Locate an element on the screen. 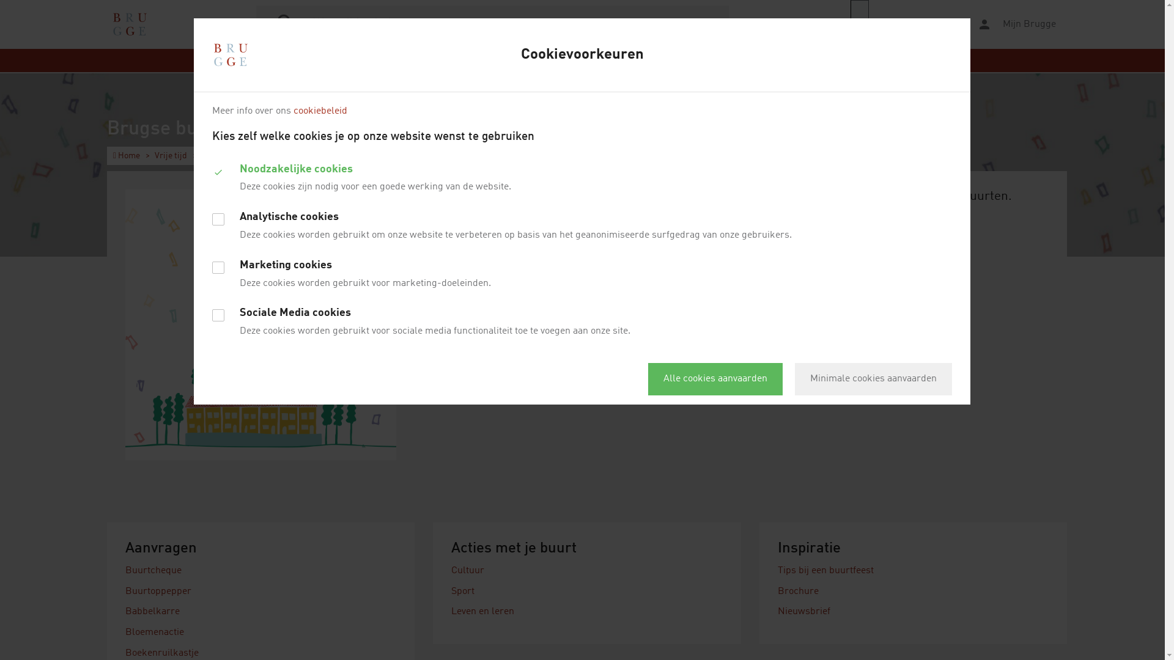 Image resolution: width=1174 pixels, height=660 pixels. VRIJE TIJD is located at coordinates (563, 61).